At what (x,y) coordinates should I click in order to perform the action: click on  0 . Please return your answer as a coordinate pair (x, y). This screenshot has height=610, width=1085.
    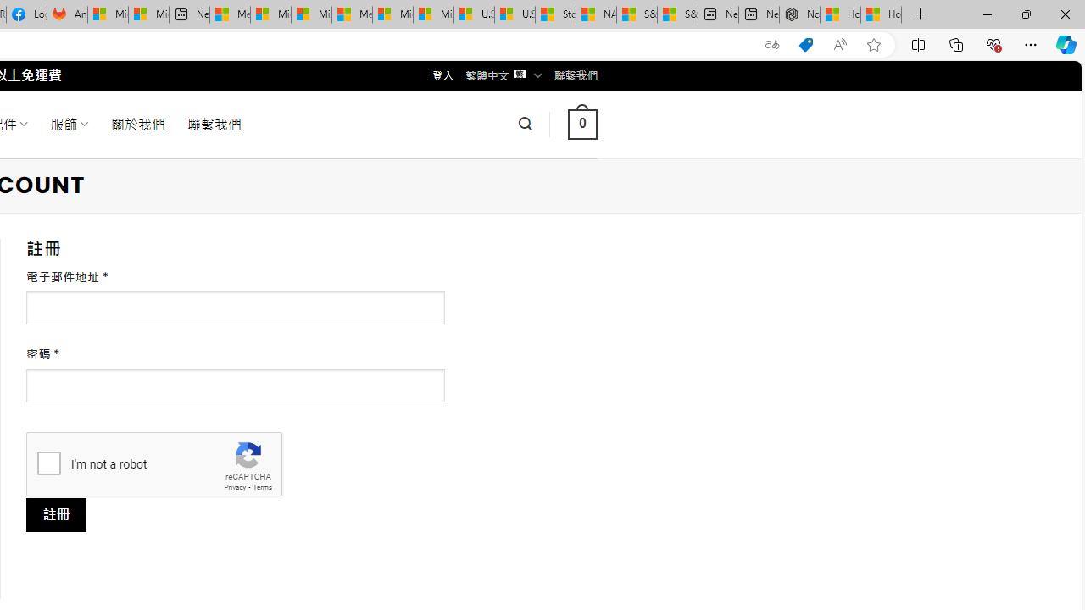
    Looking at the image, I should click on (582, 124).